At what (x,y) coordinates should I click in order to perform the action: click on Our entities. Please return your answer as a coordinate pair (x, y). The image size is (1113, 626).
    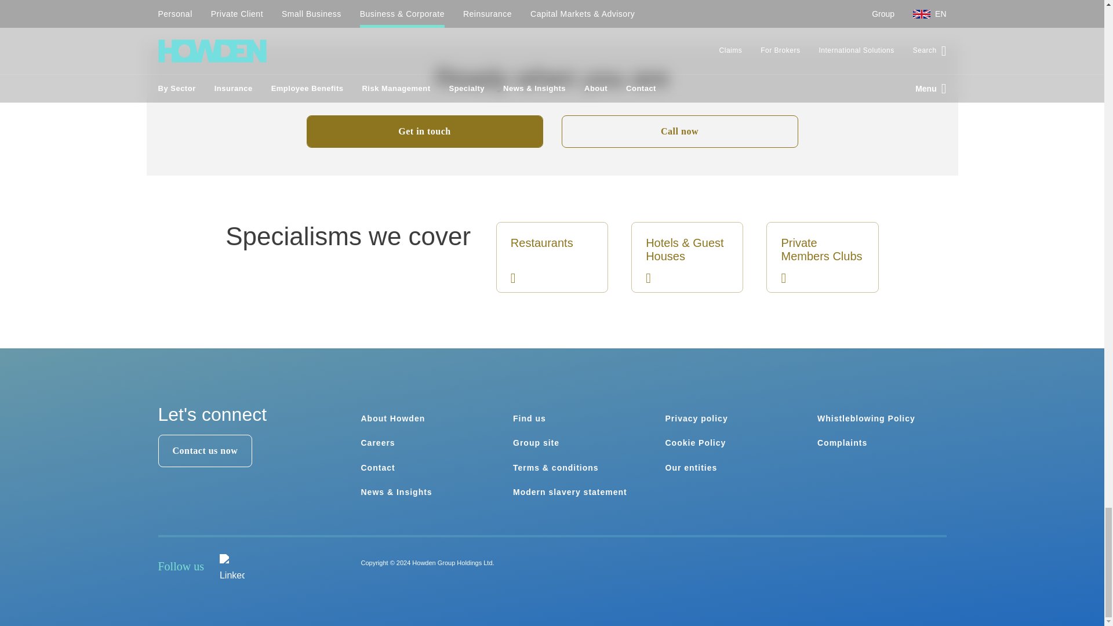
    Looking at the image, I should click on (692, 468).